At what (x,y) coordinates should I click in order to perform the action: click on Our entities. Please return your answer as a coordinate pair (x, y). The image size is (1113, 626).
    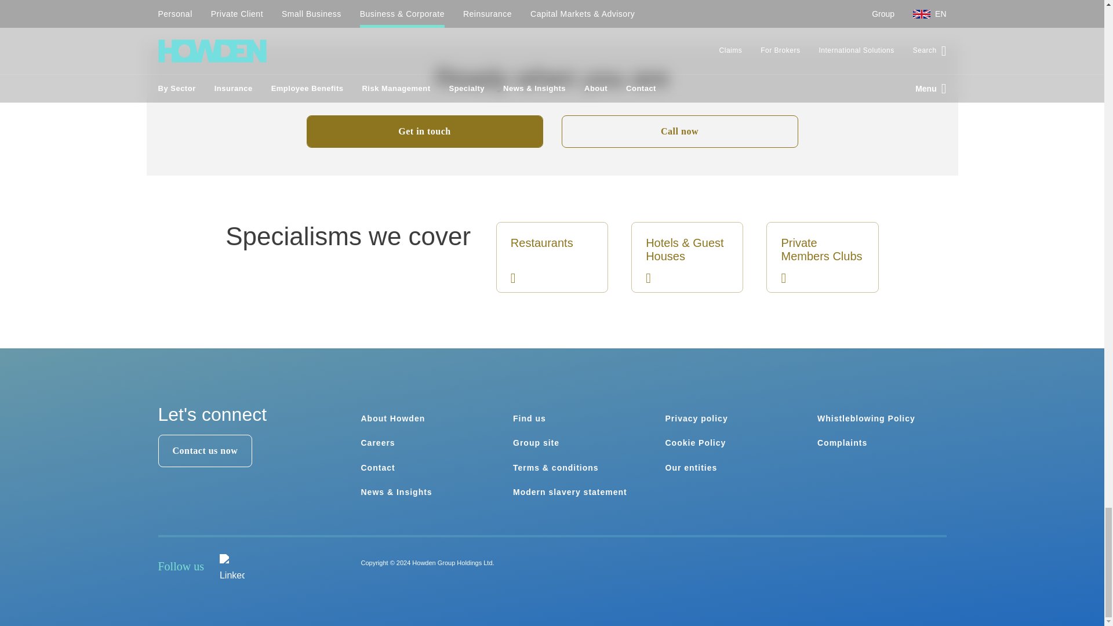
    Looking at the image, I should click on (692, 468).